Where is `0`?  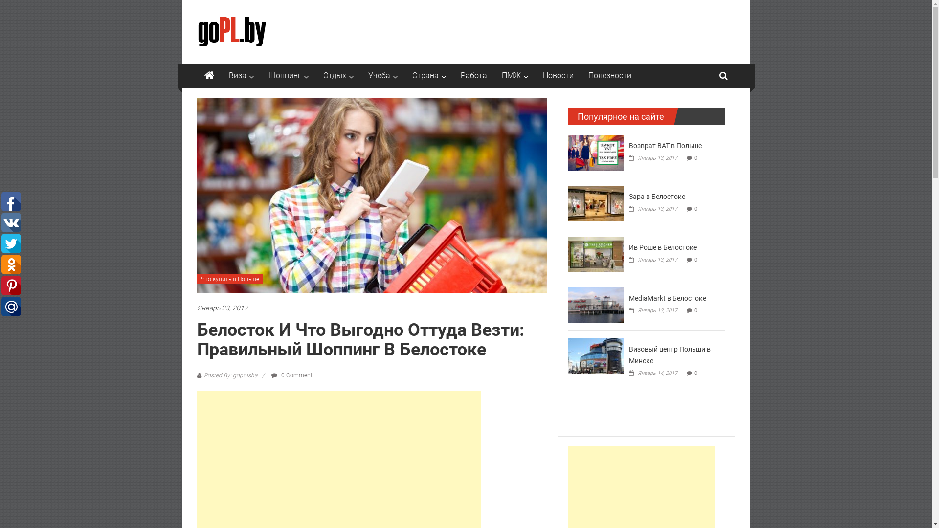 0 is located at coordinates (696, 260).